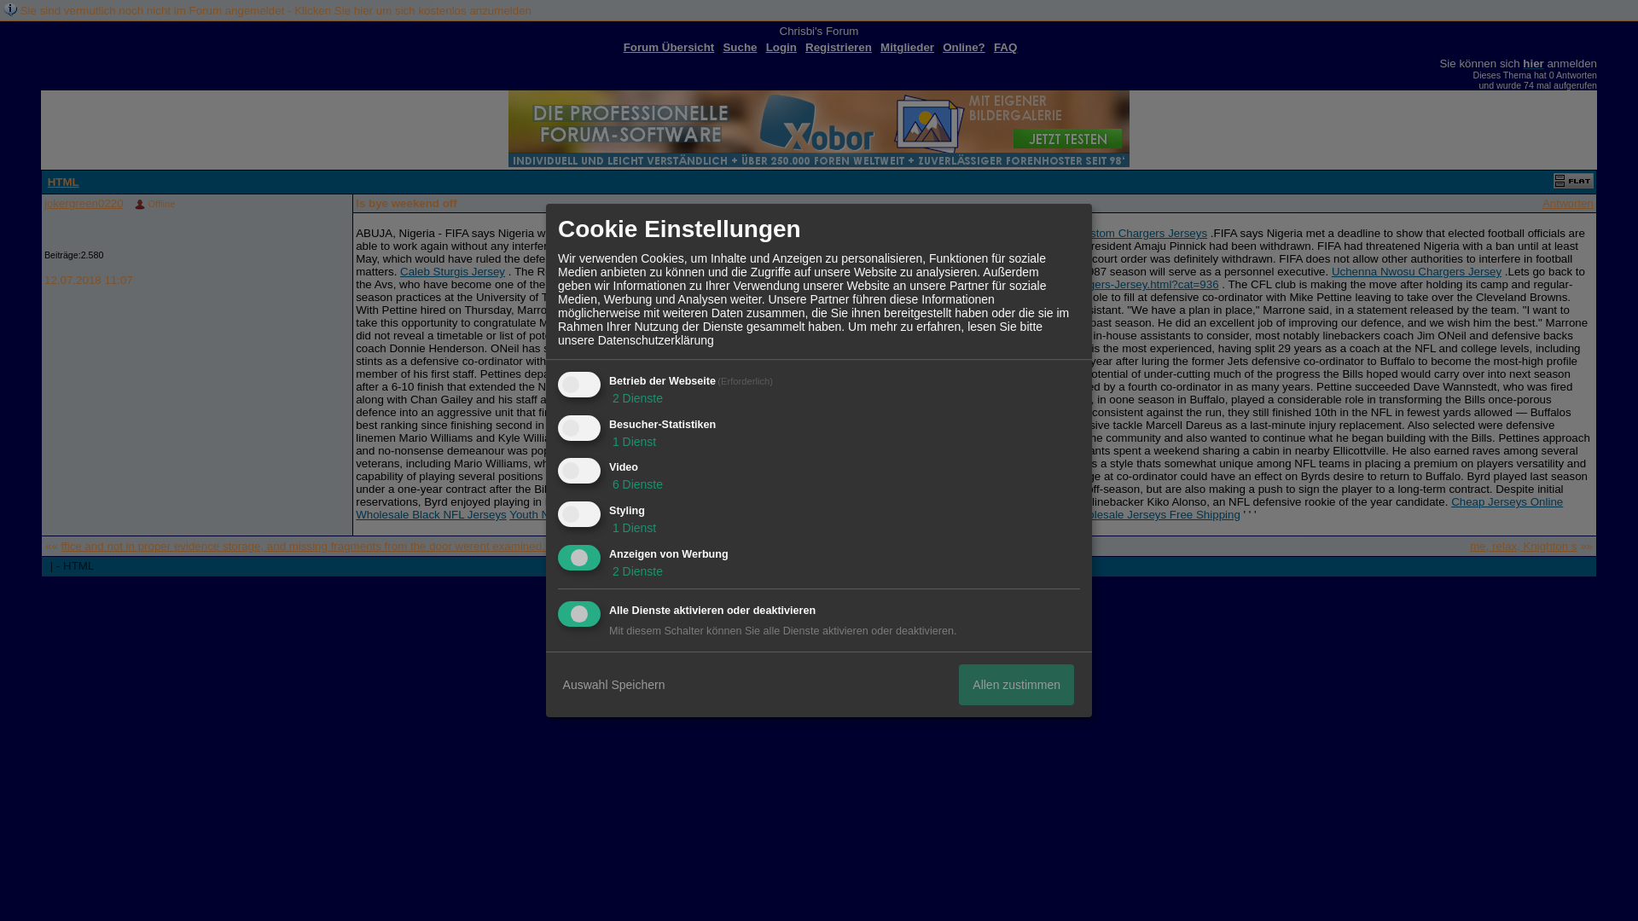  Describe the element at coordinates (1008, 515) in the screenshot. I see `Wholesale NFL Jerseys` at that location.